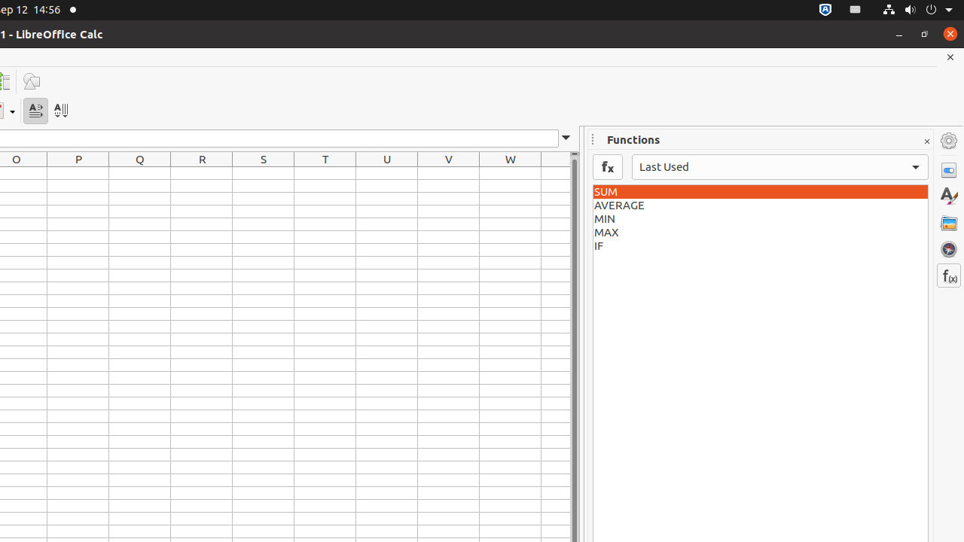 The image size is (964, 542). I want to click on SUM, so click(761, 192).